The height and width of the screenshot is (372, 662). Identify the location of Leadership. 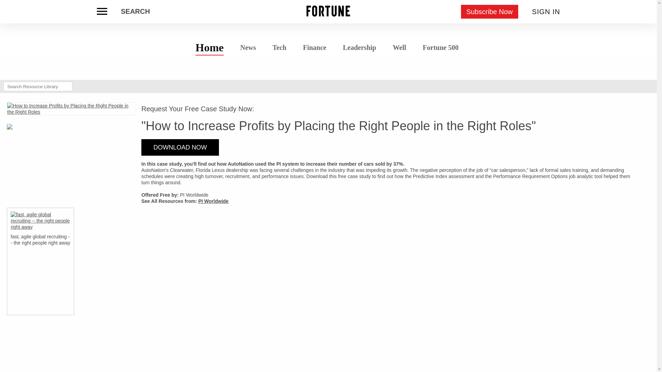
(359, 48).